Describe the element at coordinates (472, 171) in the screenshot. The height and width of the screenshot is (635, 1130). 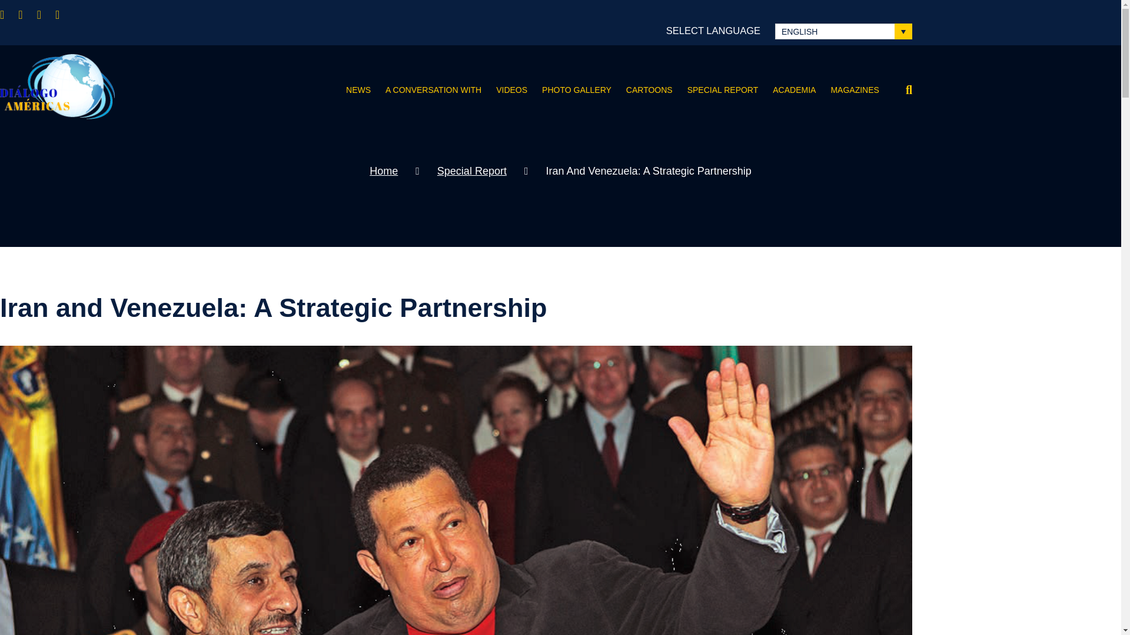
I see `Special Report` at that location.